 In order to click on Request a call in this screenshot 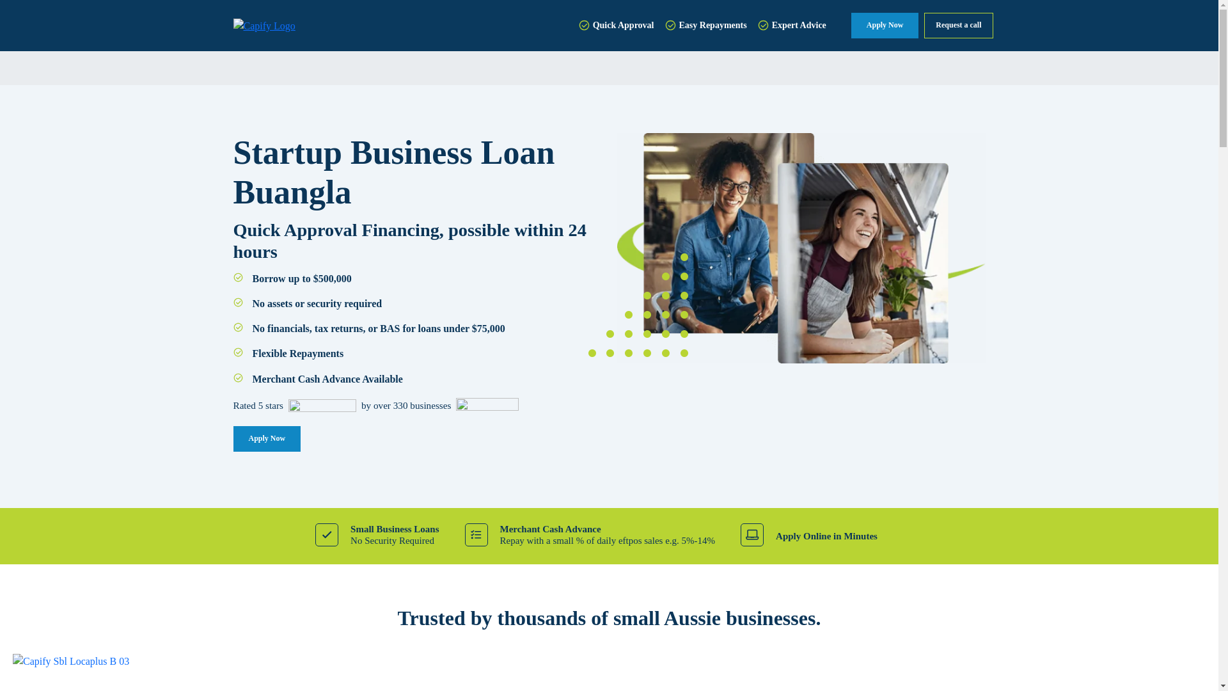, I will do `click(958, 26)`.